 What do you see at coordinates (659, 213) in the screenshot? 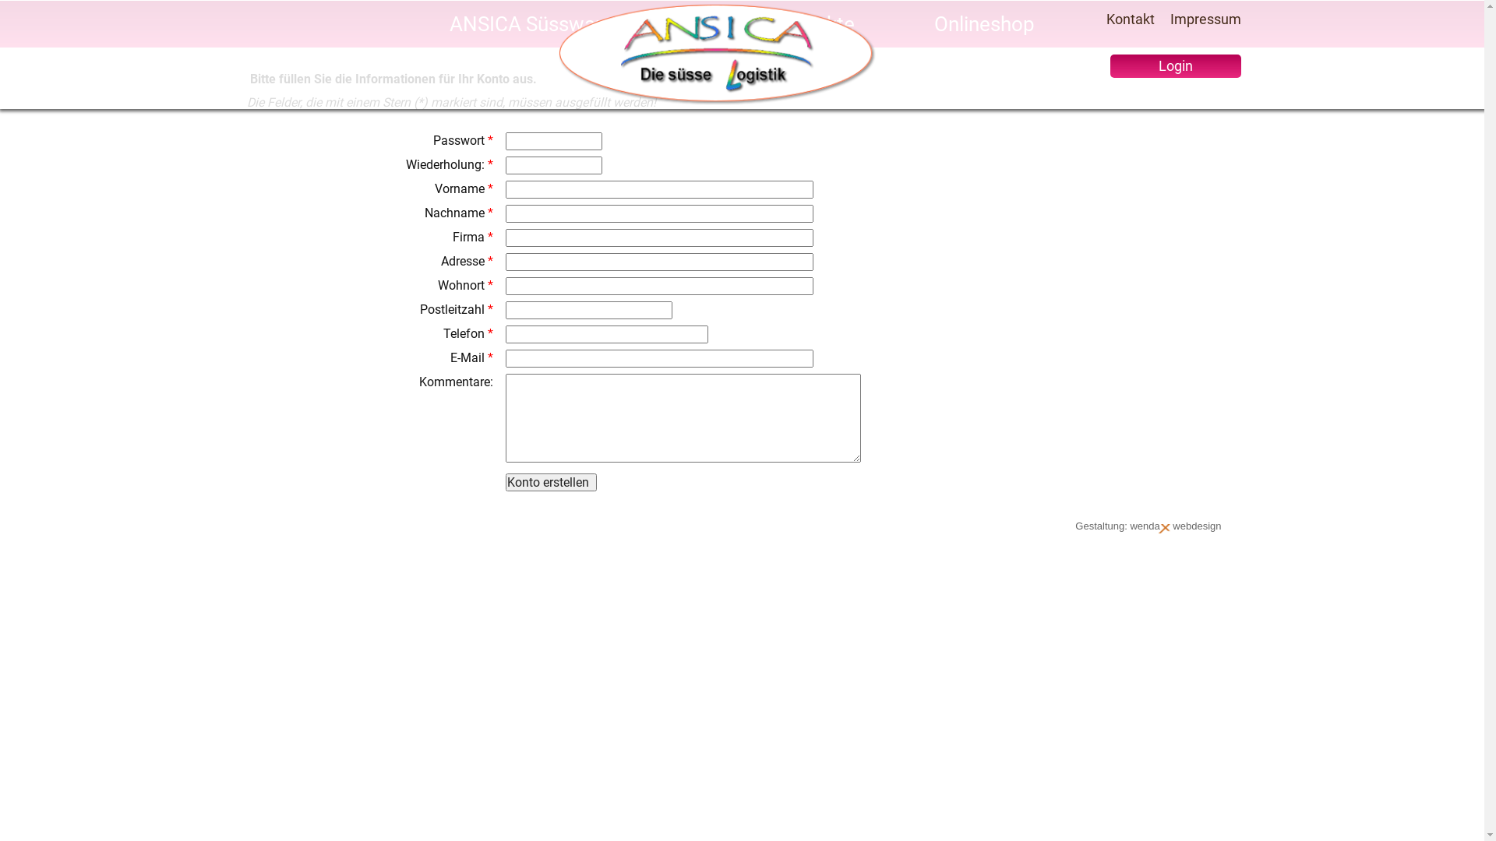
I see `Geben Sie hier Ihren Nachnamen ein.` at bounding box center [659, 213].